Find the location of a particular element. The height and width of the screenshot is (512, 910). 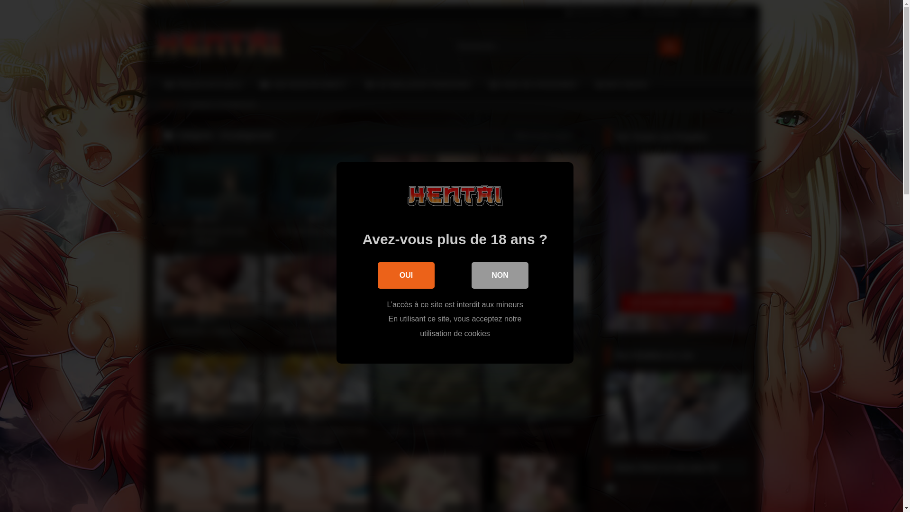

TROUVE UN PLAN Q is located at coordinates (203, 85).